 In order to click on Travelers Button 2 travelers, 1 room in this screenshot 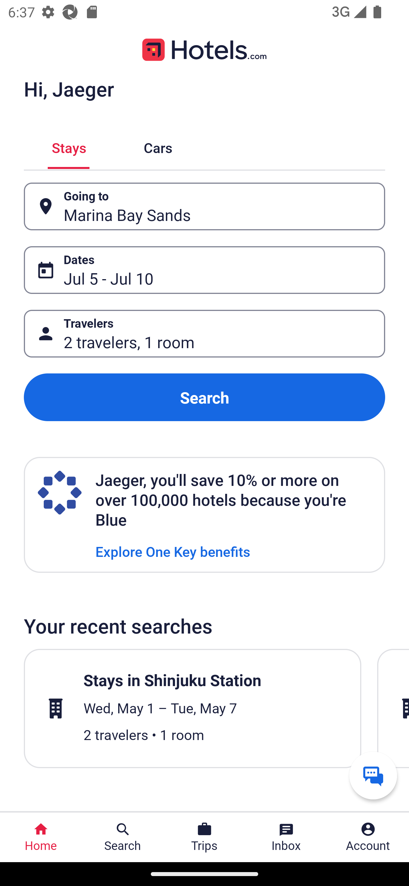, I will do `click(204, 334)`.